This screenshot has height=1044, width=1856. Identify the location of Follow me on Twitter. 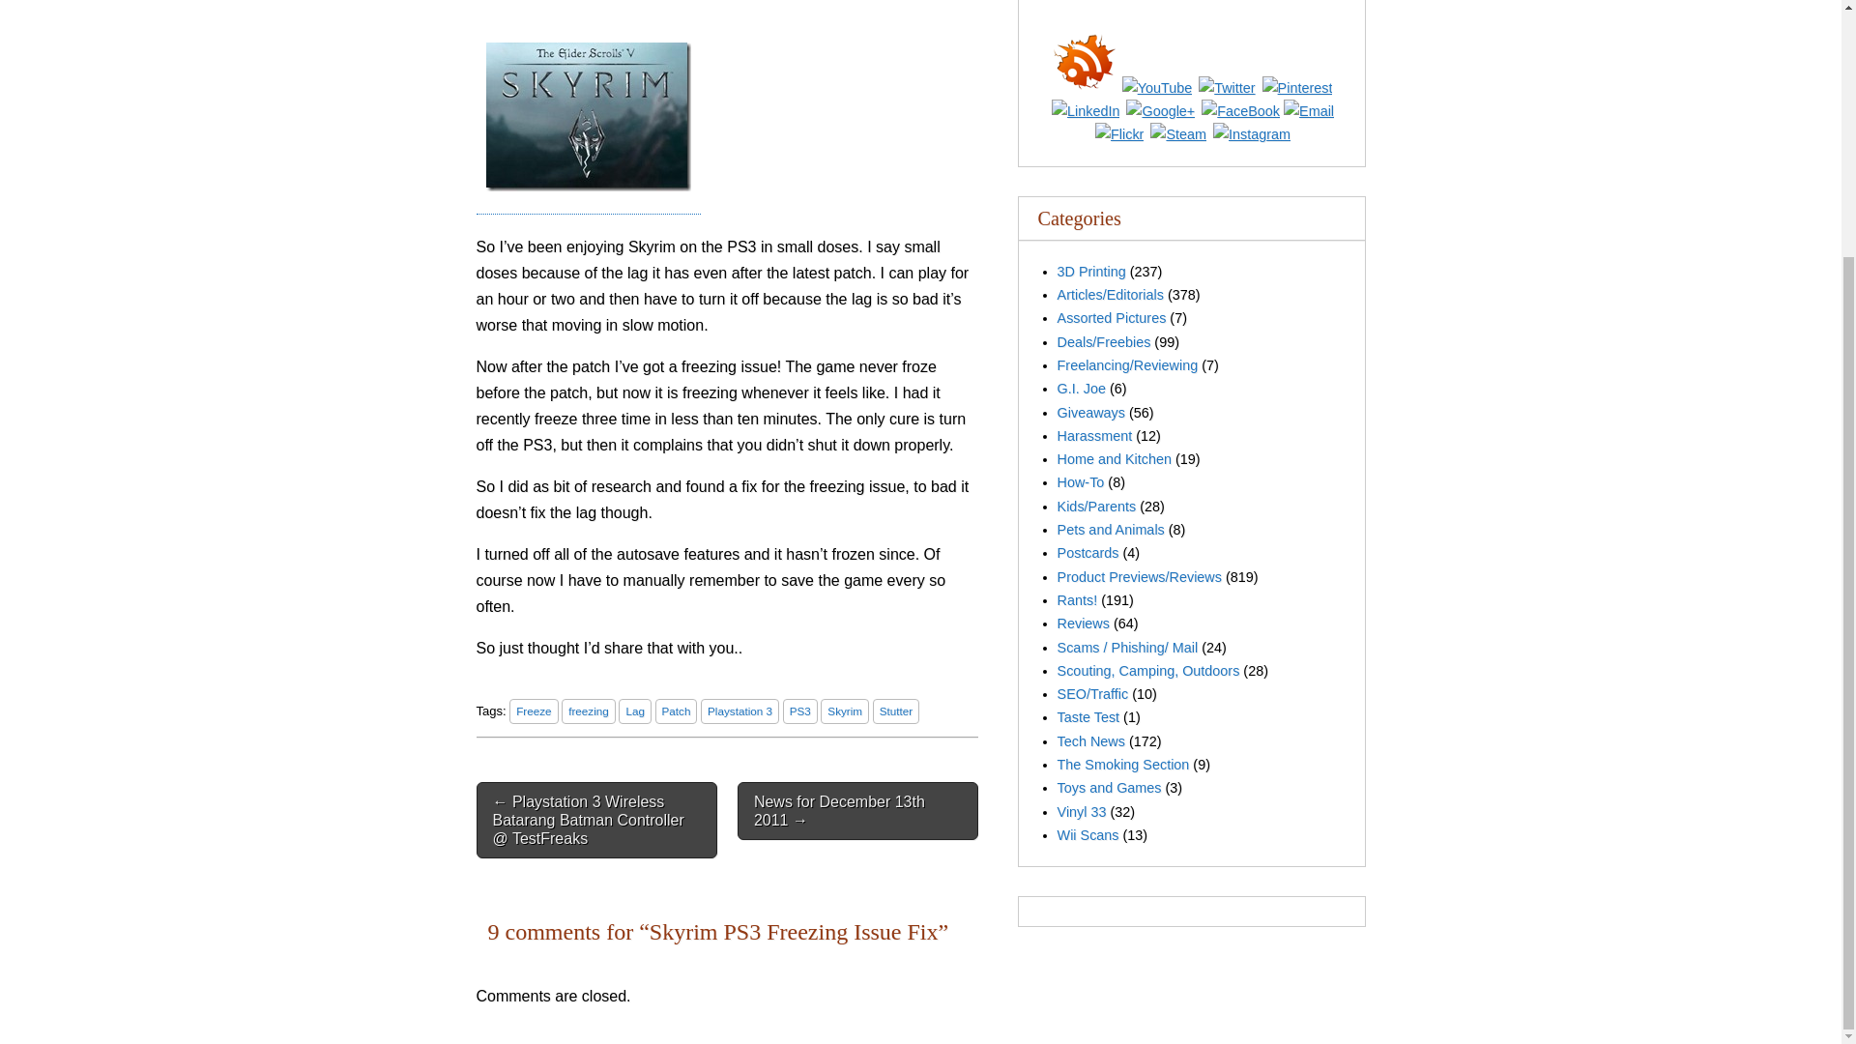
(1226, 87).